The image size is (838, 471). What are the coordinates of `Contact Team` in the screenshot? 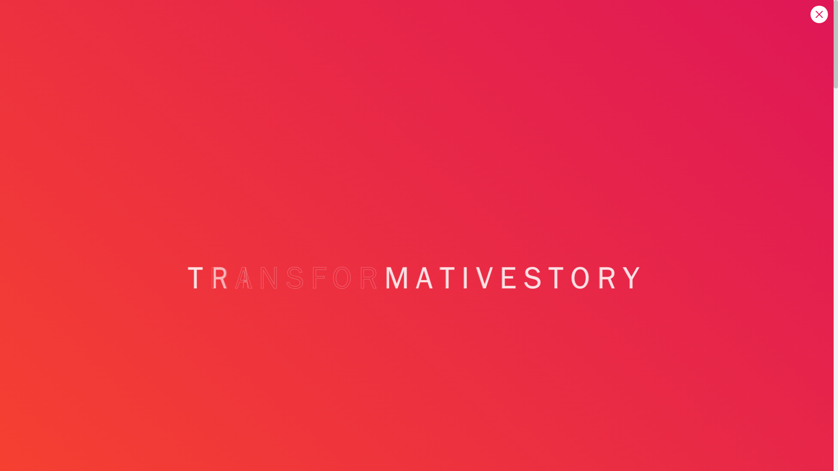 It's located at (635, 29).